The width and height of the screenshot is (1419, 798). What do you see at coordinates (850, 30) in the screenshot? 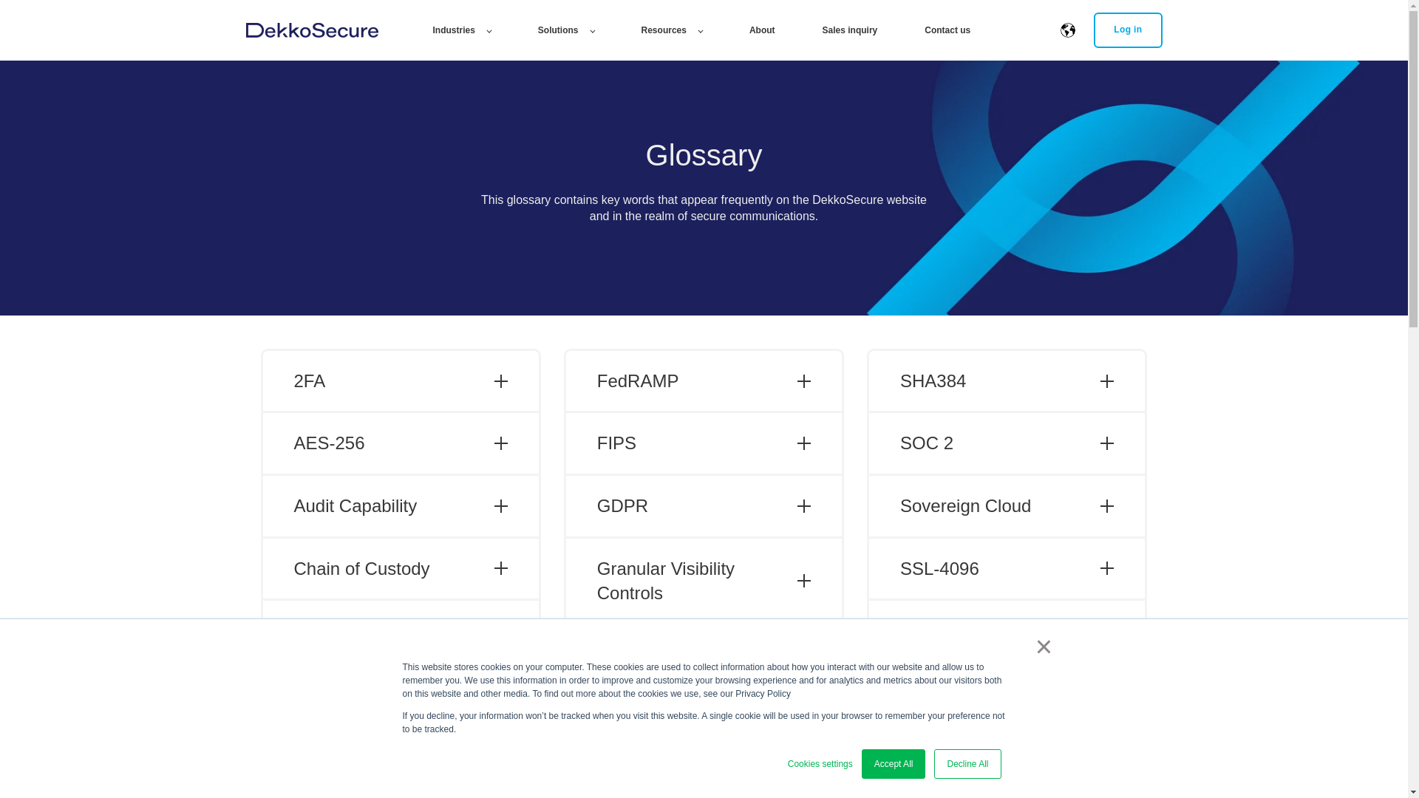
I see `Sales inquiry` at bounding box center [850, 30].